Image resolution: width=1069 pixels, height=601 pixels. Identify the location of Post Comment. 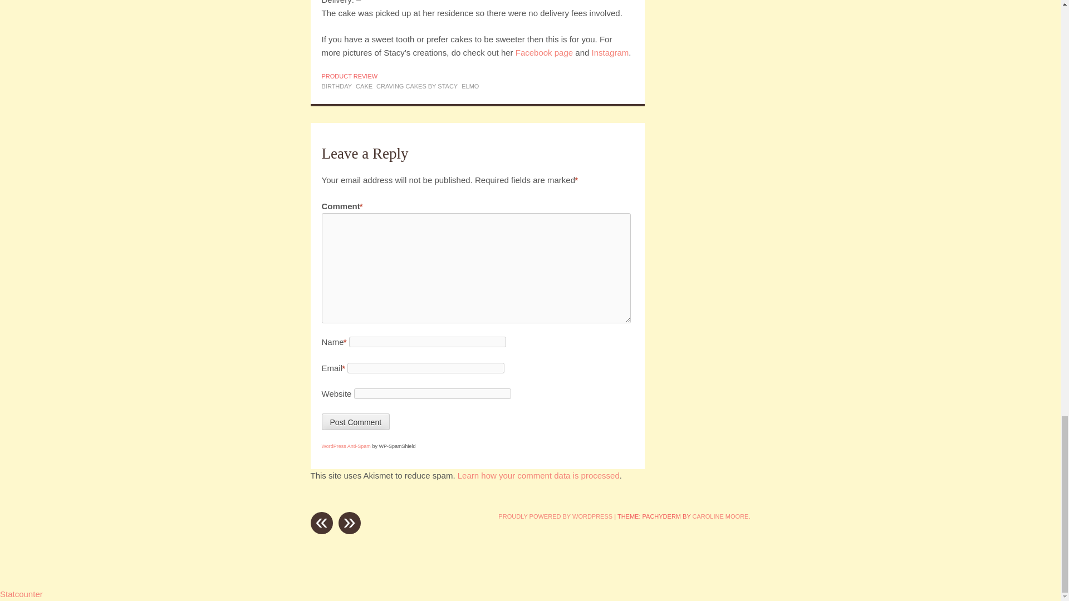
(355, 422).